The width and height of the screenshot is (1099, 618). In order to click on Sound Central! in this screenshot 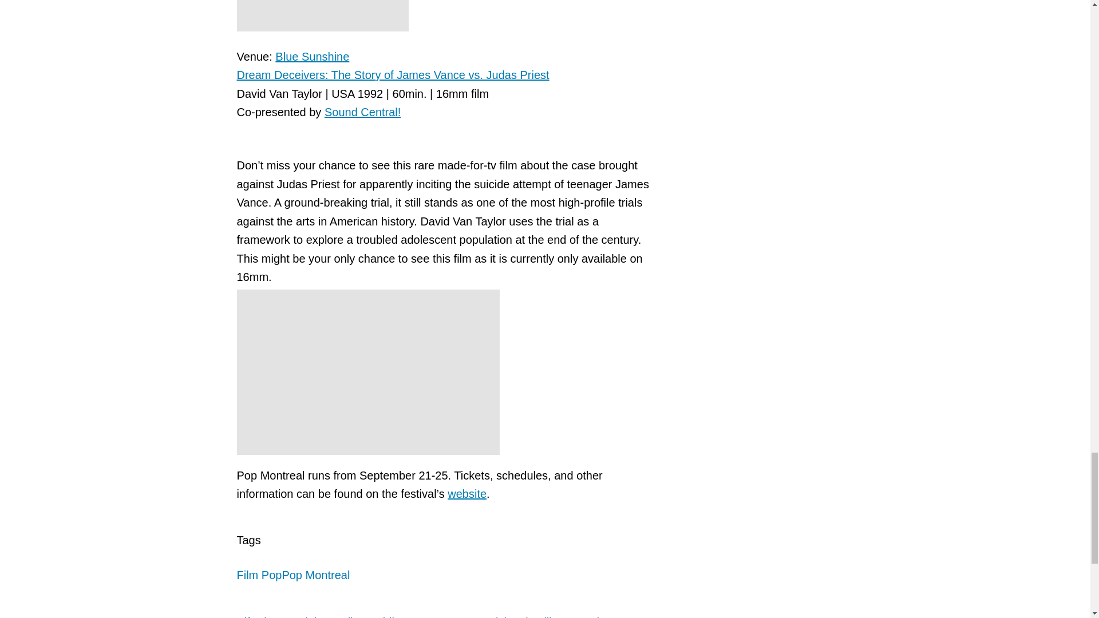, I will do `click(362, 112)`.